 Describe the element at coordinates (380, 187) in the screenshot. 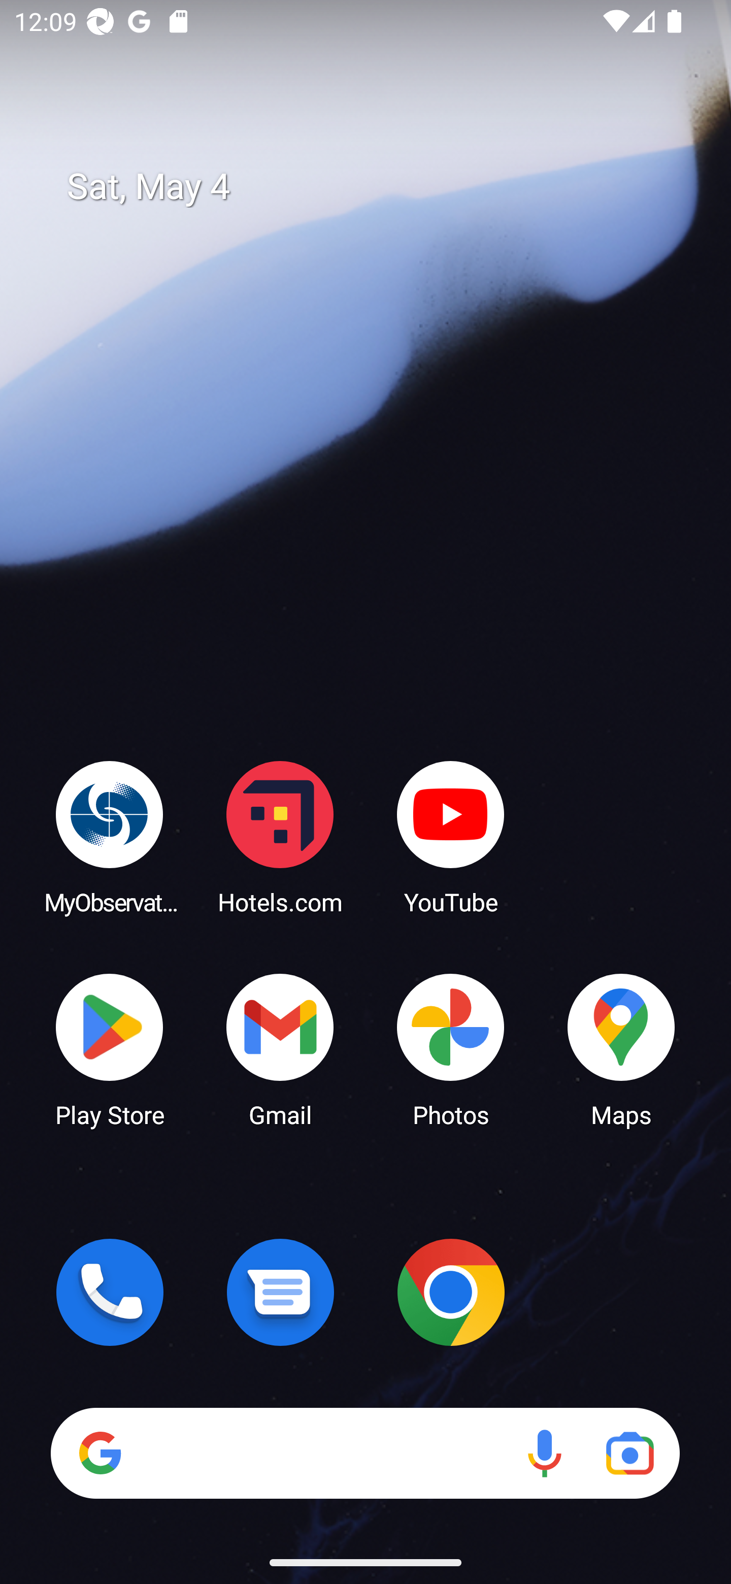

I see `Sat, May 4` at that location.